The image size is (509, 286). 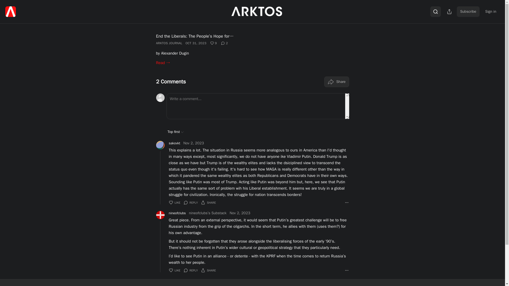 What do you see at coordinates (224, 43) in the screenshot?
I see `2` at bounding box center [224, 43].